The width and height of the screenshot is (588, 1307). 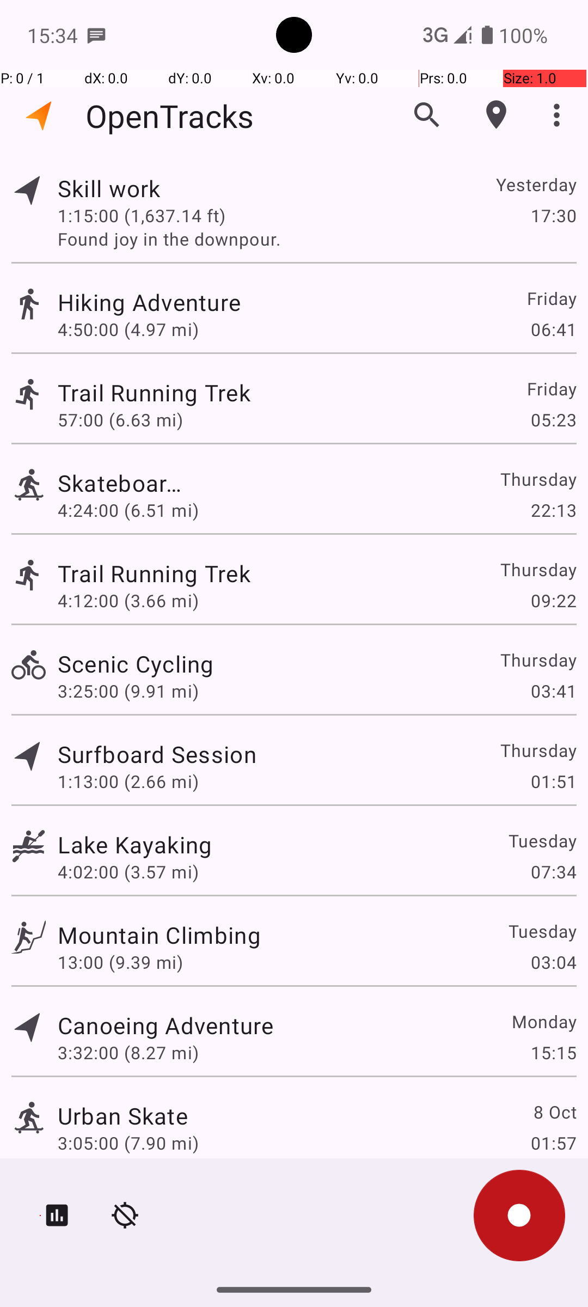 What do you see at coordinates (553, 781) in the screenshot?
I see `01:51` at bounding box center [553, 781].